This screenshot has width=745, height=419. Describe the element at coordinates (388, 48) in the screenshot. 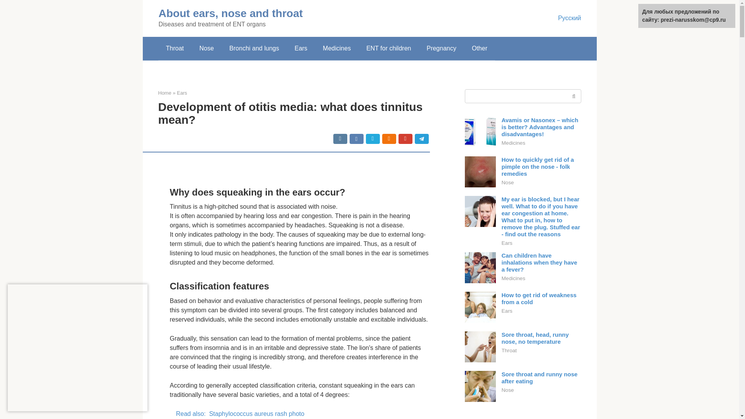

I see `ENT for children` at that location.